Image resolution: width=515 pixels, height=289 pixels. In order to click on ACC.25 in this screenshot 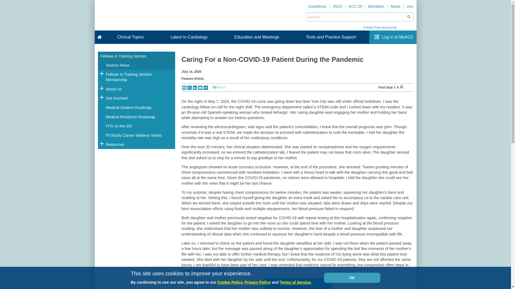, I will do `click(355, 6)`.